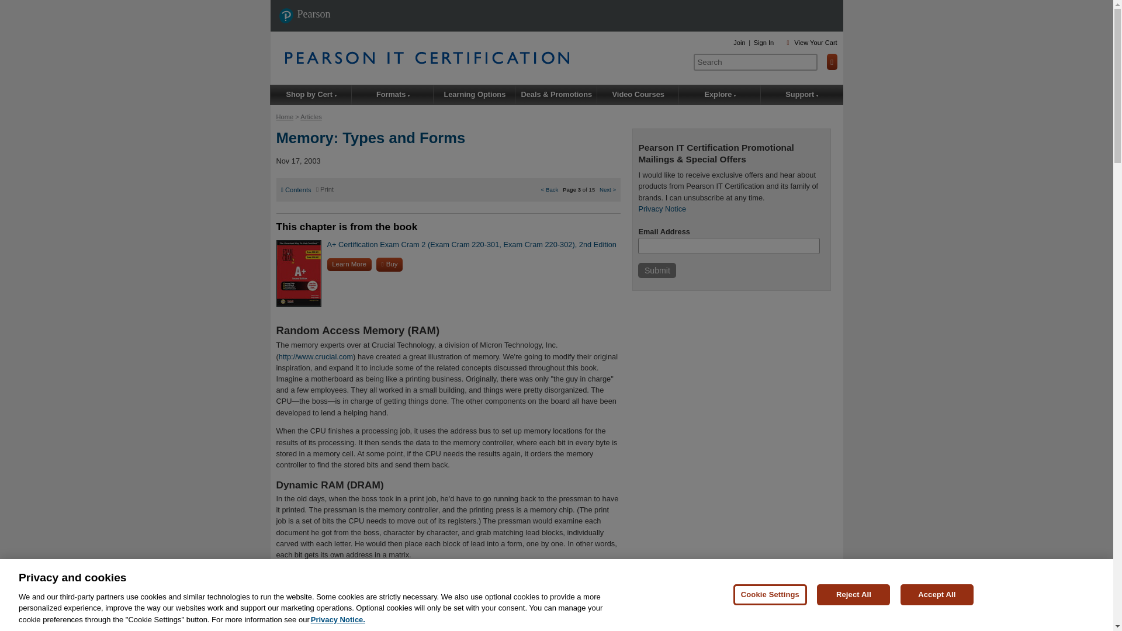 This screenshot has height=631, width=1122. What do you see at coordinates (311, 117) in the screenshot?
I see `Articles` at bounding box center [311, 117].